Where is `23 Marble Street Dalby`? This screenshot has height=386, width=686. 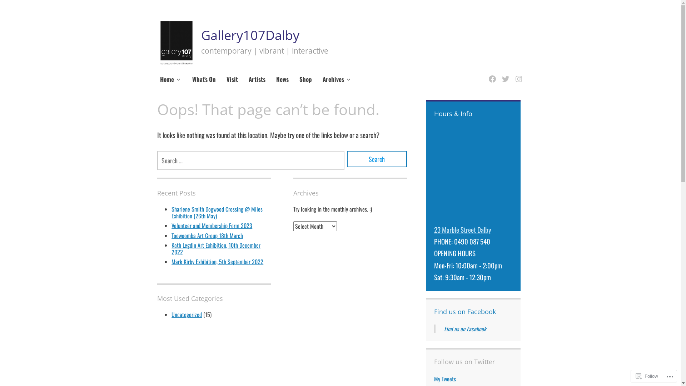
23 Marble Street Dalby is located at coordinates (462, 229).